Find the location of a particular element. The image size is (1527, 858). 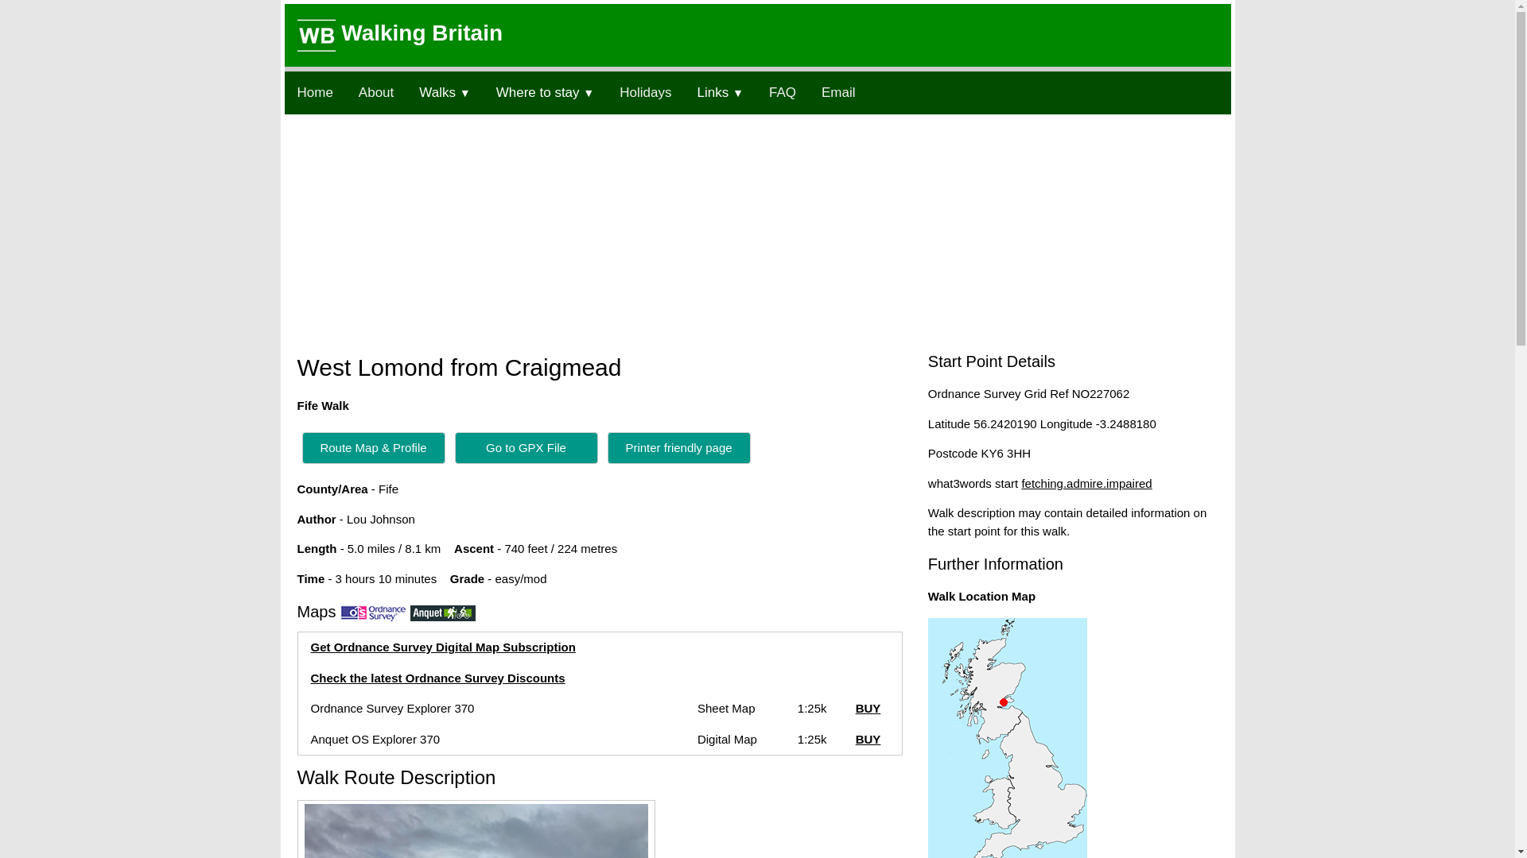

FAQ is located at coordinates (783, 92).